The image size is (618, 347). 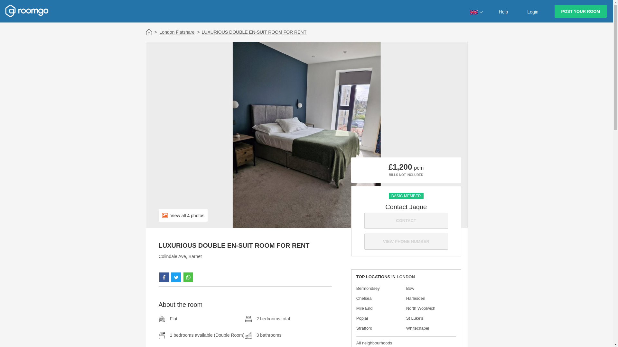 I want to click on Help, so click(x=503, y=11).